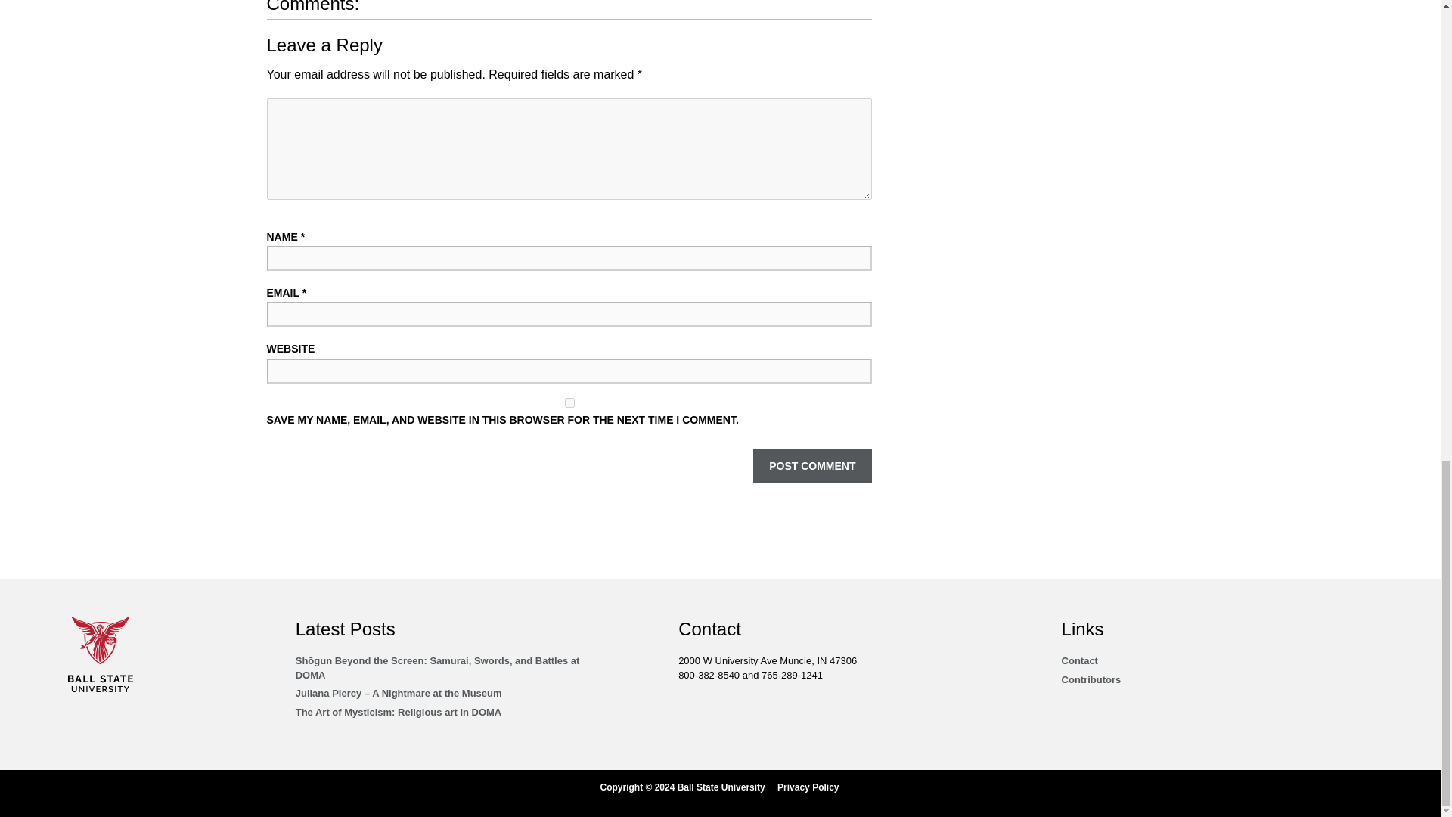  Describe the element at coordinates (812, 466) in the screenshot. I see `Post Comment` at that location.